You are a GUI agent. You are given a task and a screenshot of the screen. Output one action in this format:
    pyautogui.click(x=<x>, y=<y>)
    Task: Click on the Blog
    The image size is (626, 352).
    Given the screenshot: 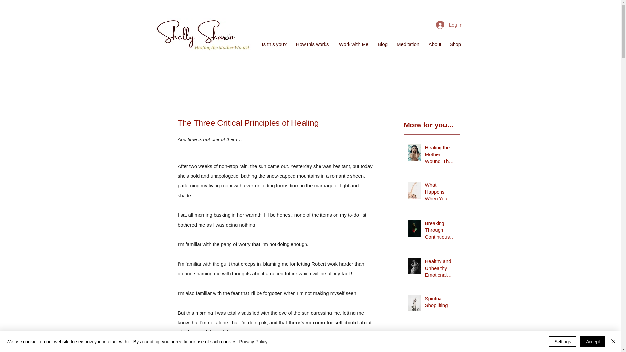 What is the action you would take?
    pyautogui.click(x=383, y=44)
    